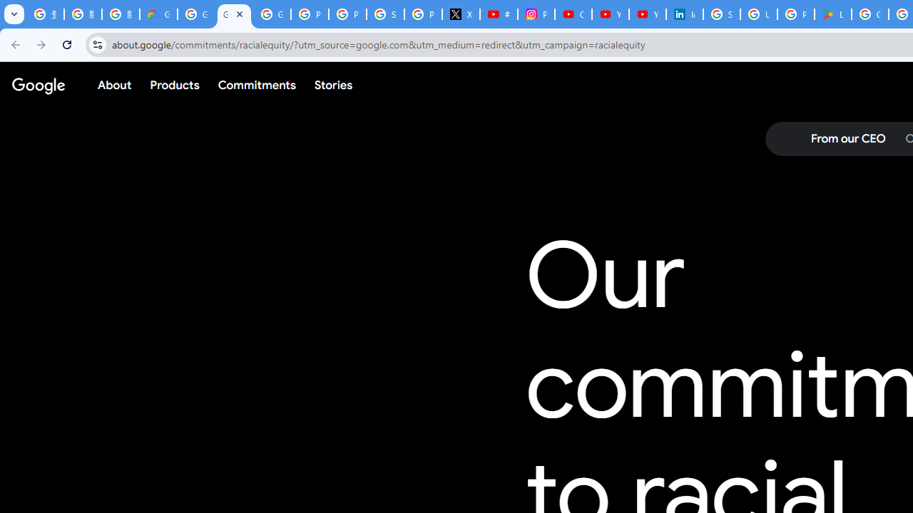 The width and height of the screenshot is (913, 513). I want to click on Google, so click(39, 85).